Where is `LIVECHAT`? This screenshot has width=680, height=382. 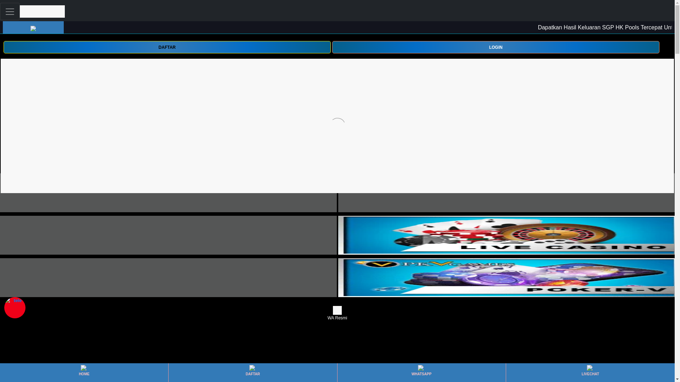
LIVECHAT is located at coordinates (590, 372).